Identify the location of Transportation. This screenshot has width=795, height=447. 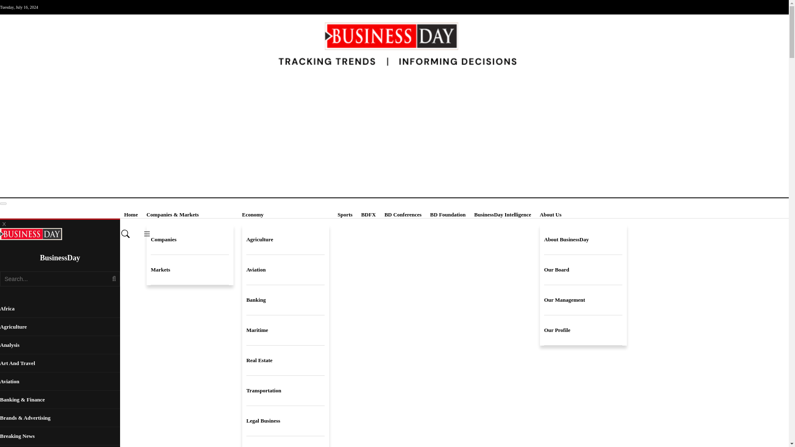
(285, 391).